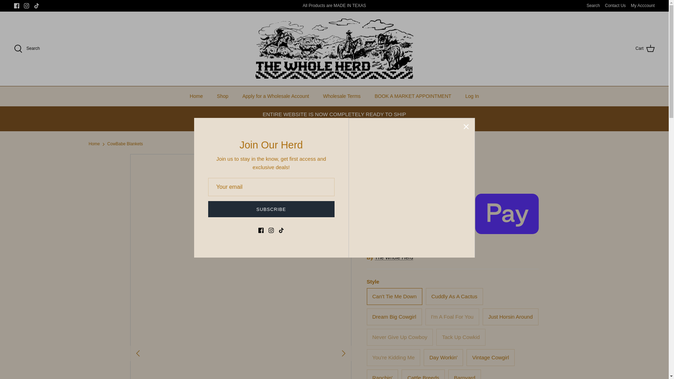 The height and width of the screenshot is (379, 674). Describe the element at coordinates (223, 96) in the screenshot. I see `Shop` at that location.